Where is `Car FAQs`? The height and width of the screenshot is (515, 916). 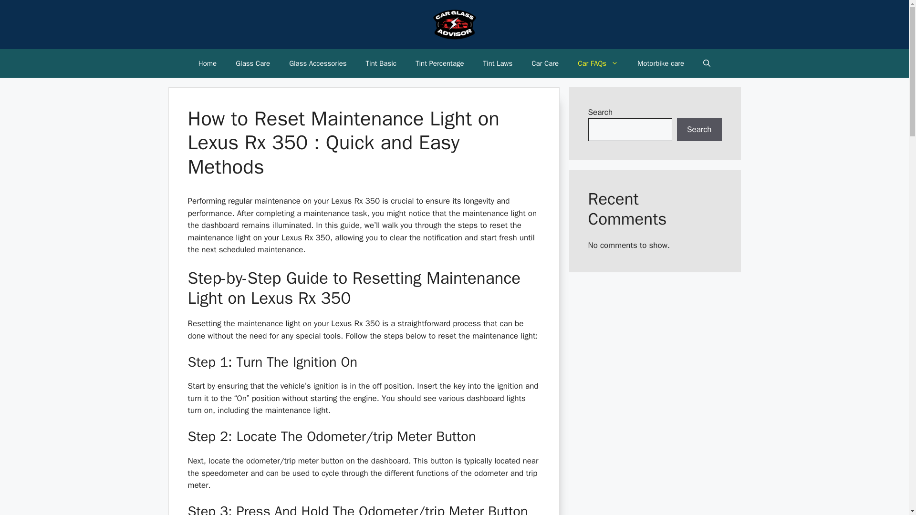 Car FAQs is located at coordinates (597, 63).